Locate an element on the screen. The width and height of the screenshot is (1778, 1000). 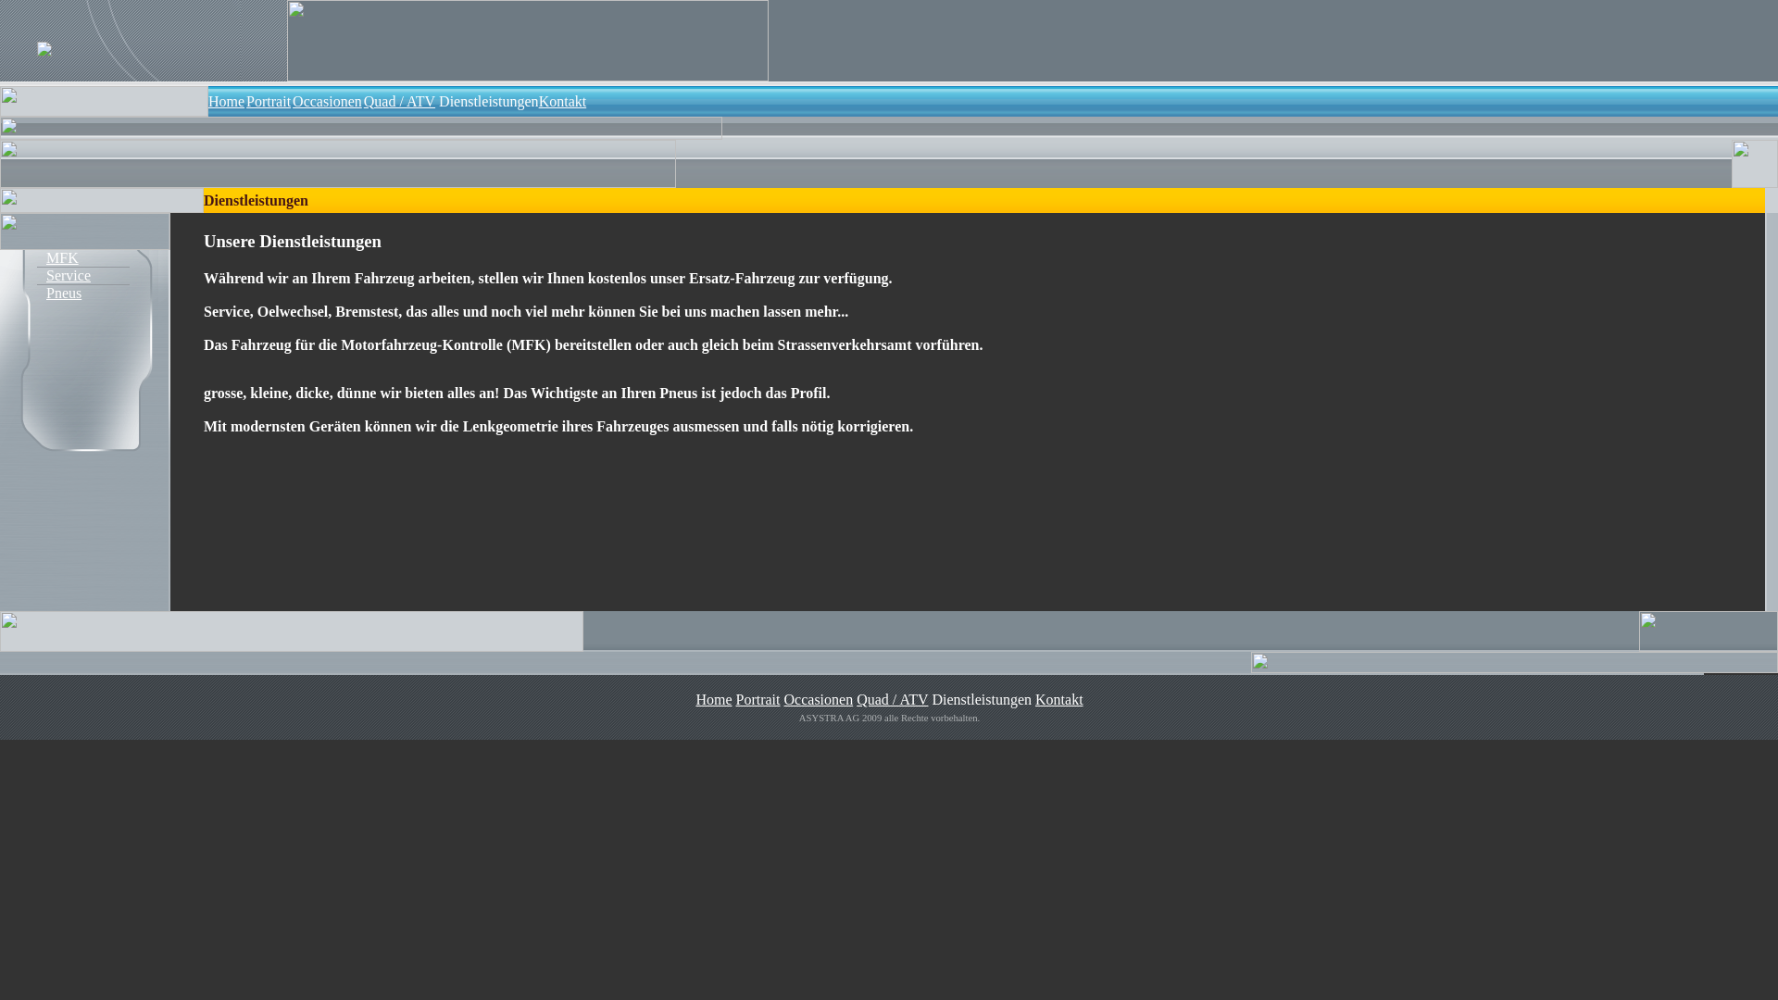
Occasionen is located at coordinates (819, 700).